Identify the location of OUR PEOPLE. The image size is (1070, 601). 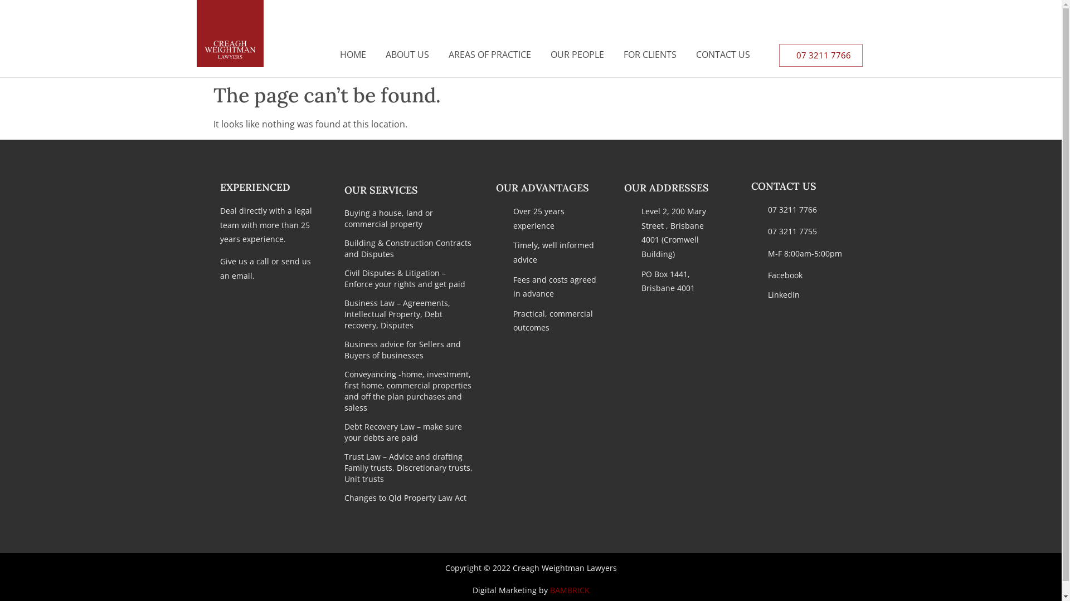
(577, 55).